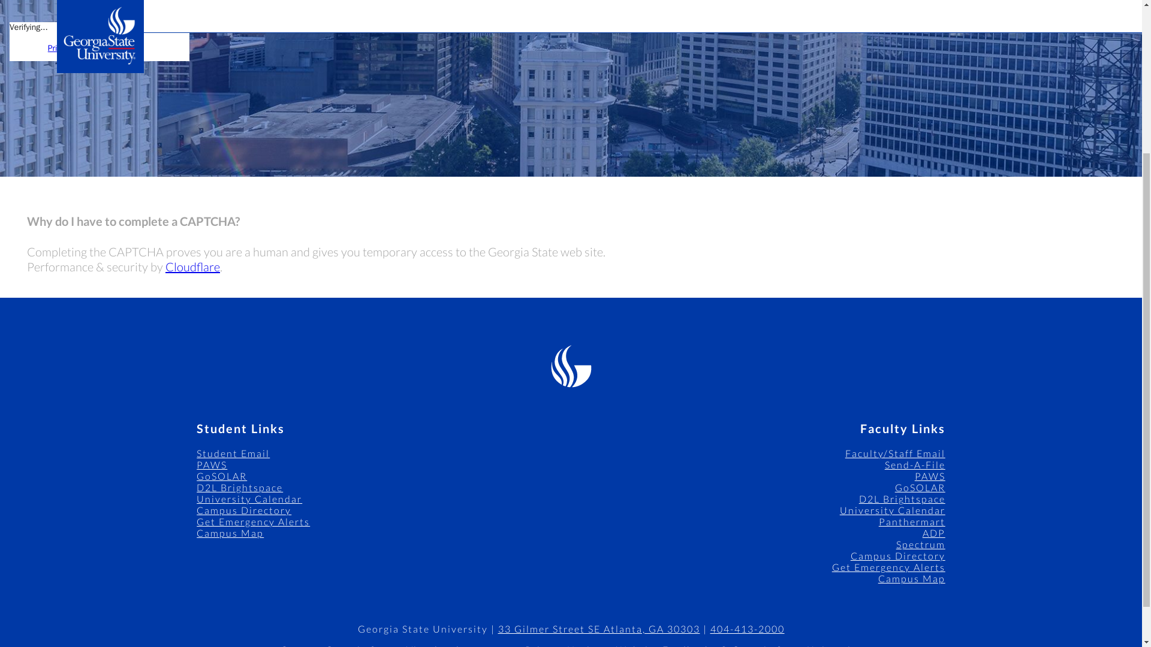 This screenshot has width=1151, height=647. What do you see at coordinates (920, 486) in the screenshot?
I see `GoSOLAR` at bounding box center [920, 486].